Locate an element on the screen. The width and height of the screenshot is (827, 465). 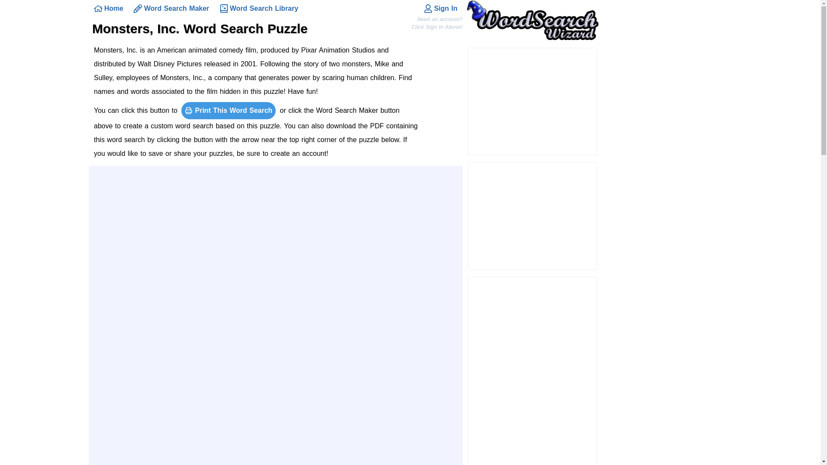
Word Search Maker is located at coordinates (171, 9).